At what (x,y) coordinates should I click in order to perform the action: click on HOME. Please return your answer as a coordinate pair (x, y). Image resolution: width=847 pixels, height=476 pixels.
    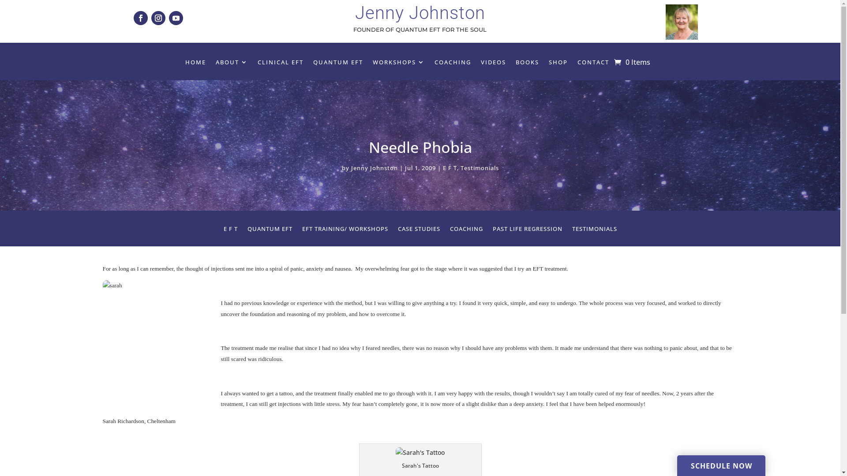
    Looking at the image, I should click on (196, 63).